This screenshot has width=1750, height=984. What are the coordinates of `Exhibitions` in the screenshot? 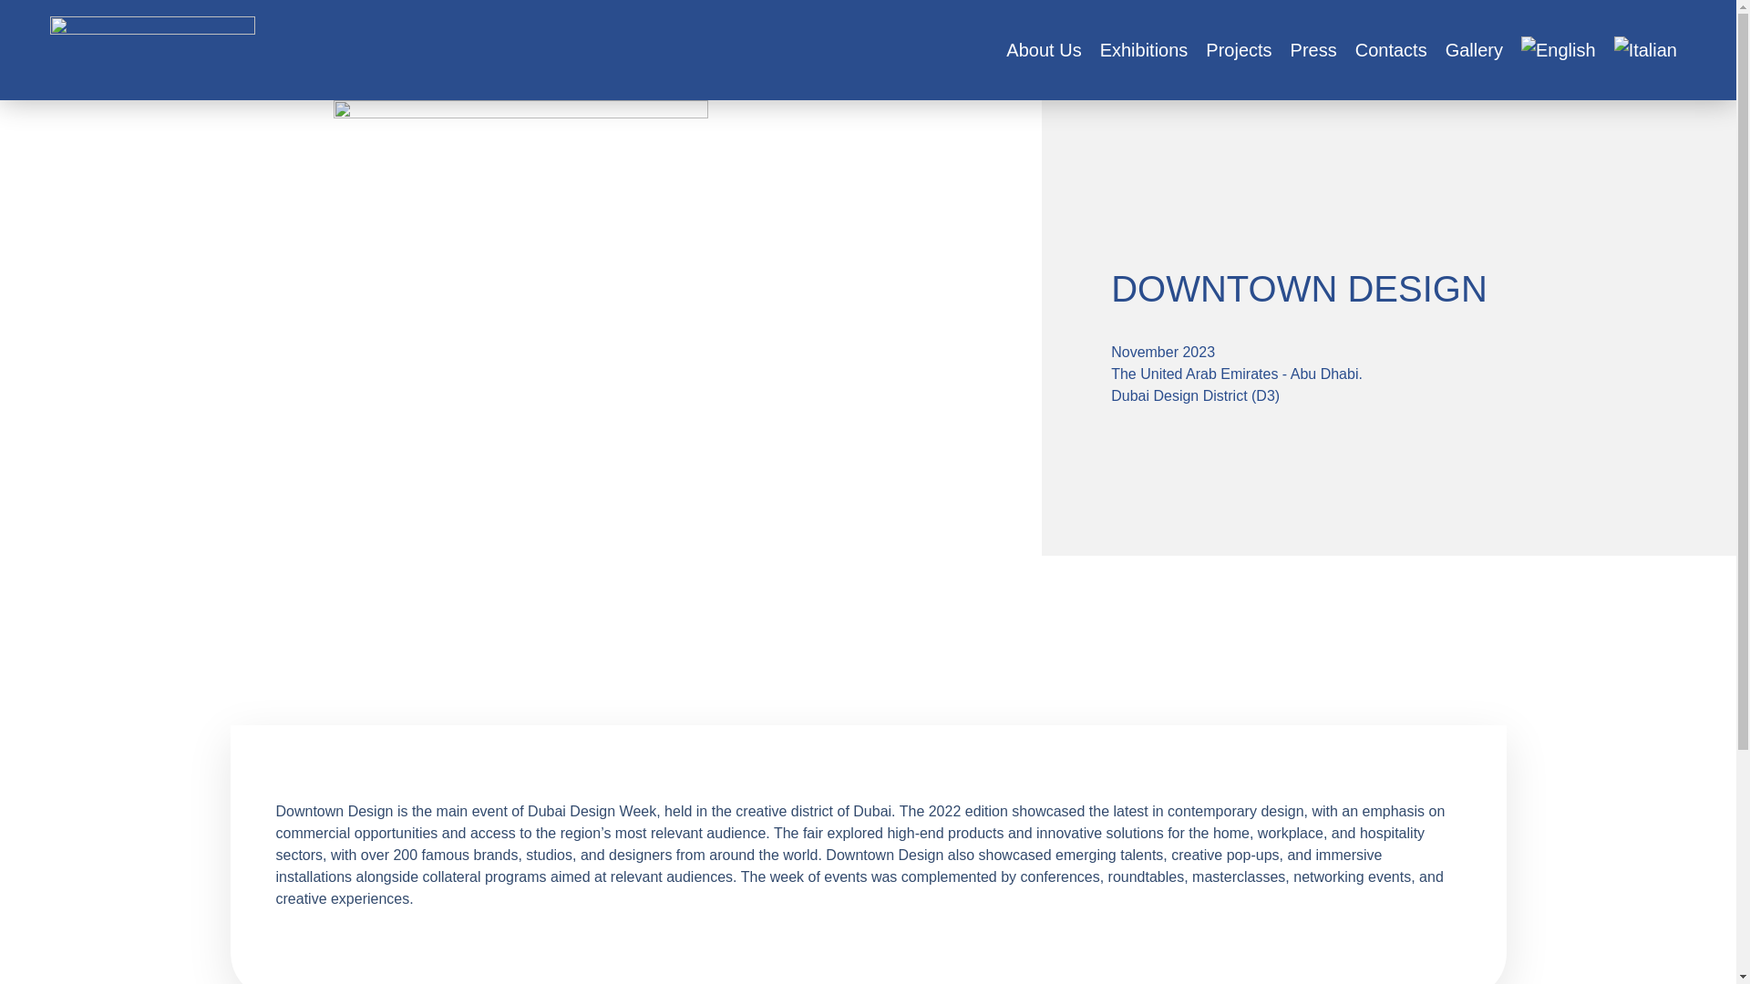 It's located at (1143, 49).